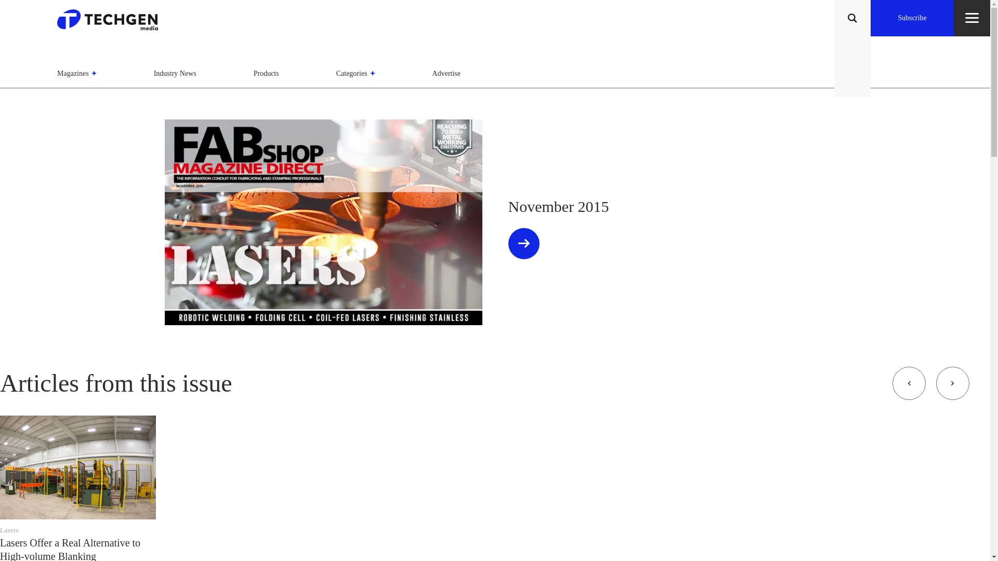  What do you see at coordinates (266, 73) in the screenshot?
I see `Products` at bounding box center [266, 73].